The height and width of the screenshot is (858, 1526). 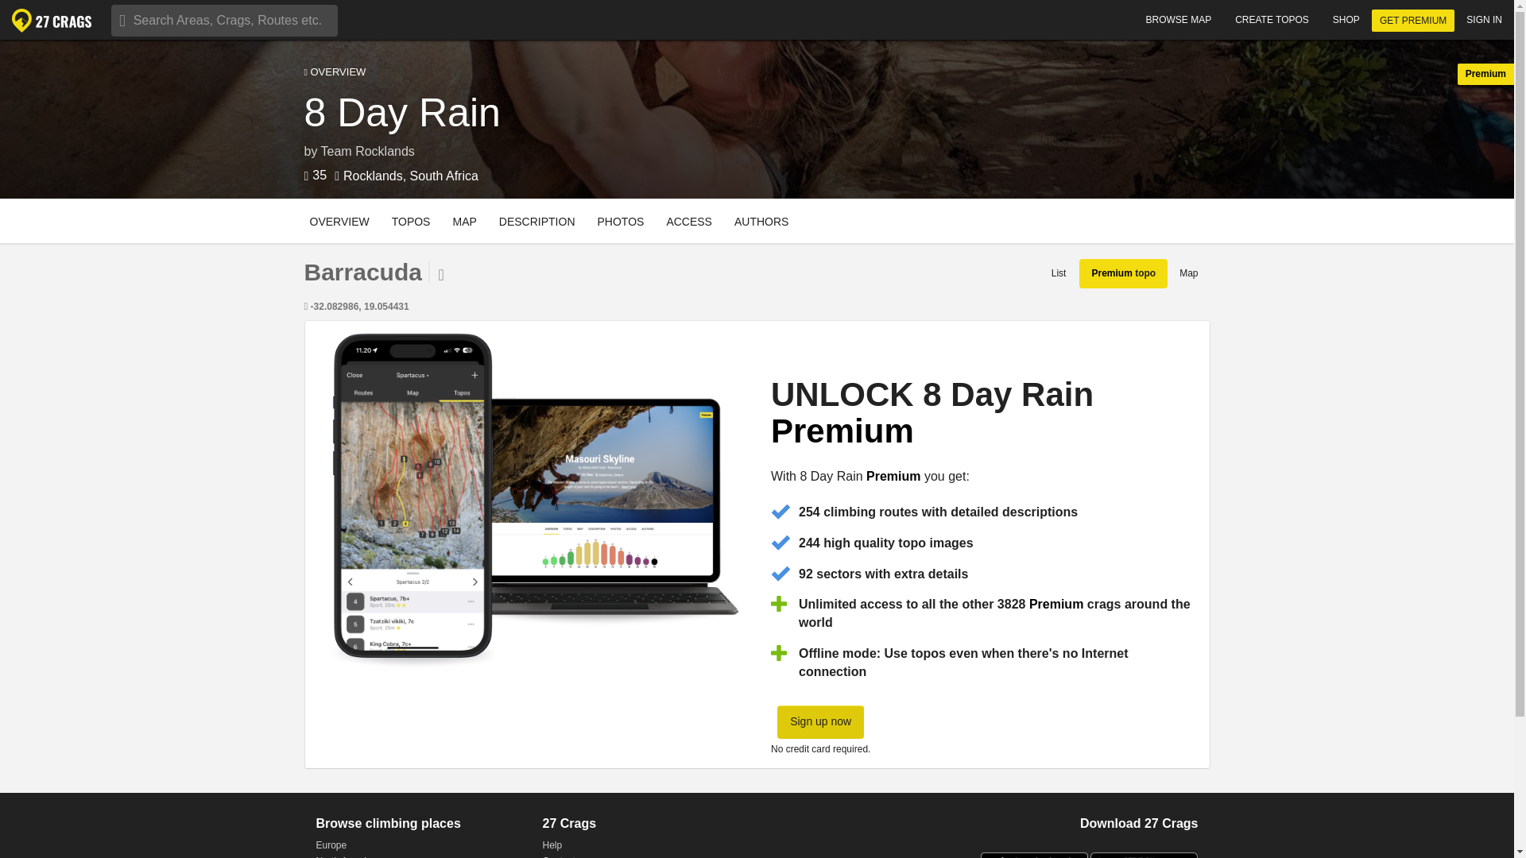 What do you see at coordinates (622, 220) in the screenshot?
I see `TOPOS` at bounding box center [622, 220].